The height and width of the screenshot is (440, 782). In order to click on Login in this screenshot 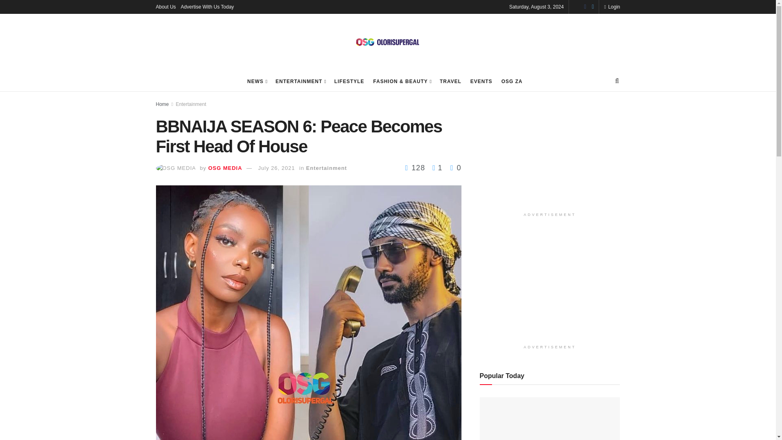, I will do `click(612, 7)`.